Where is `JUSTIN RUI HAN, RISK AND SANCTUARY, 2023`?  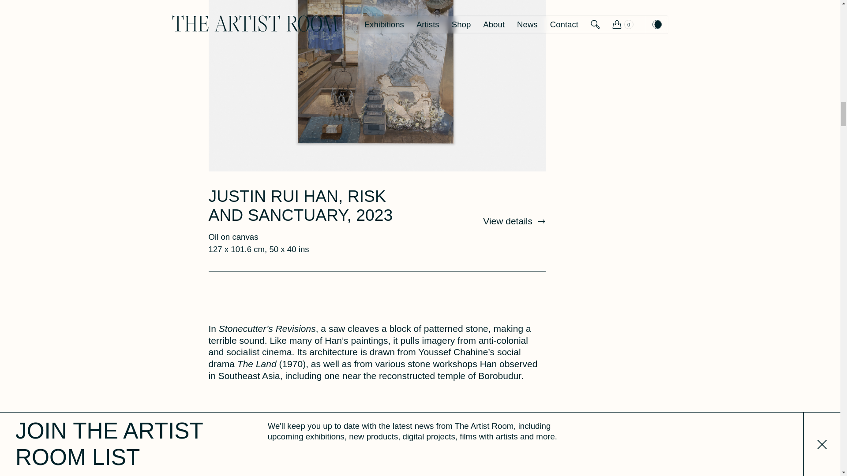
JUSTIN RUI HAN, RISK AND SANCTUARY, 2023 is located at coordinates (300, 205).